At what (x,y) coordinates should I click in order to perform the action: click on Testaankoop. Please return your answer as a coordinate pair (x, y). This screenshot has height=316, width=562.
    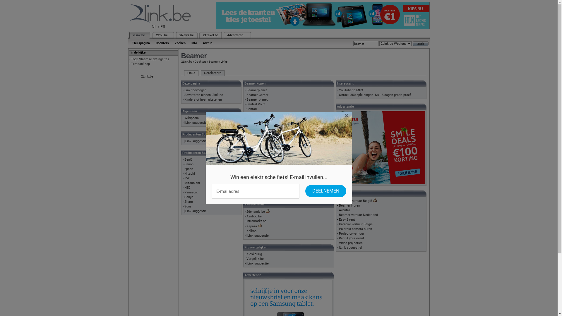
    Looking at the image, I should click on (140, 64).